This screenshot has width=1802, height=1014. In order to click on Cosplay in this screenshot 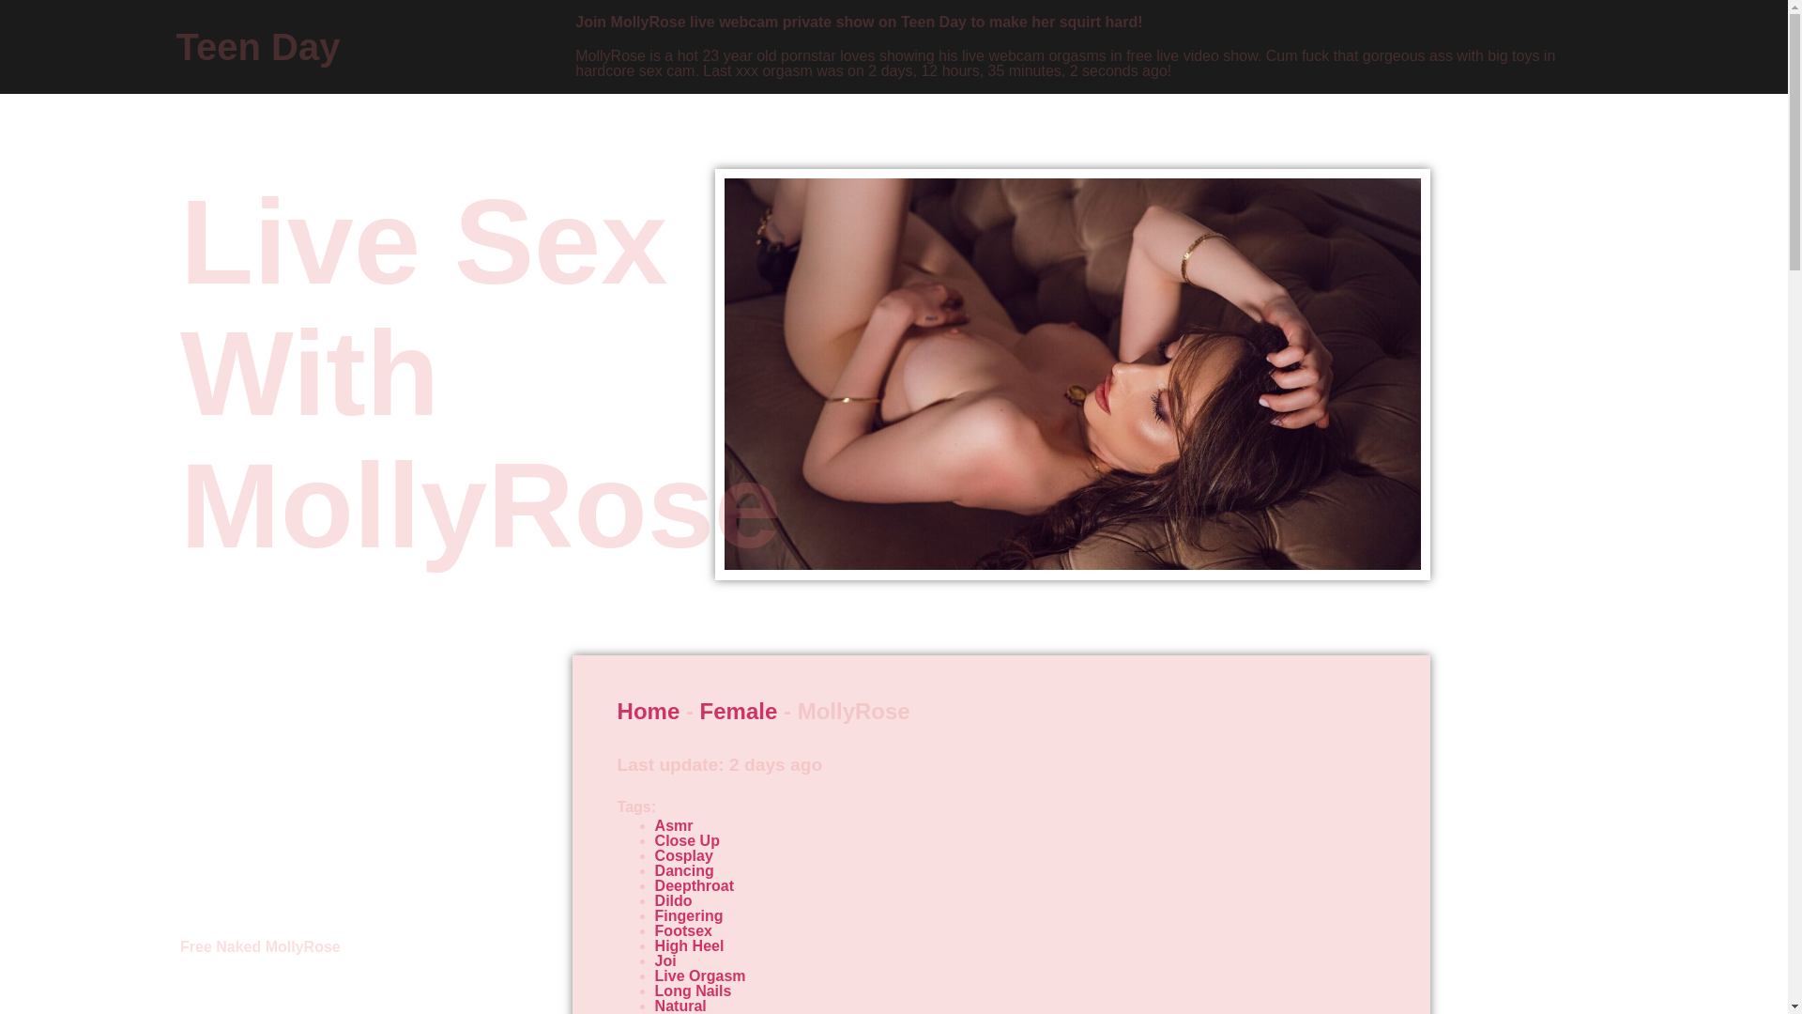, I will do `click(684, 855)`.